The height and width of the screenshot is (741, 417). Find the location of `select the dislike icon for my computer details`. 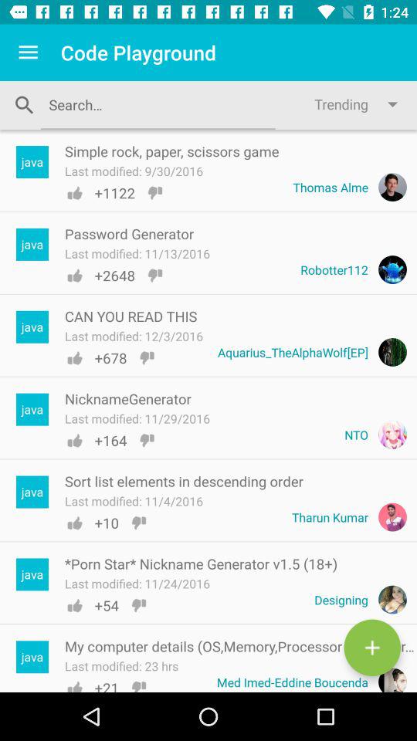

select the dislike icon for my computer details is located at coordinates (139, 685).